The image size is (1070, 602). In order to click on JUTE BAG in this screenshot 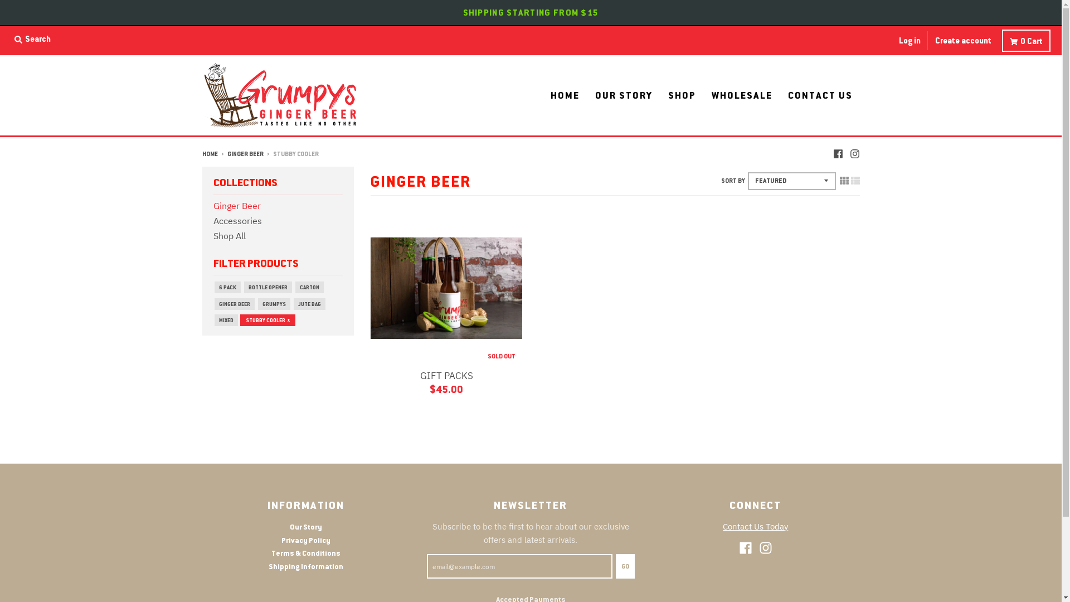, I will do `click(309, 304)`.